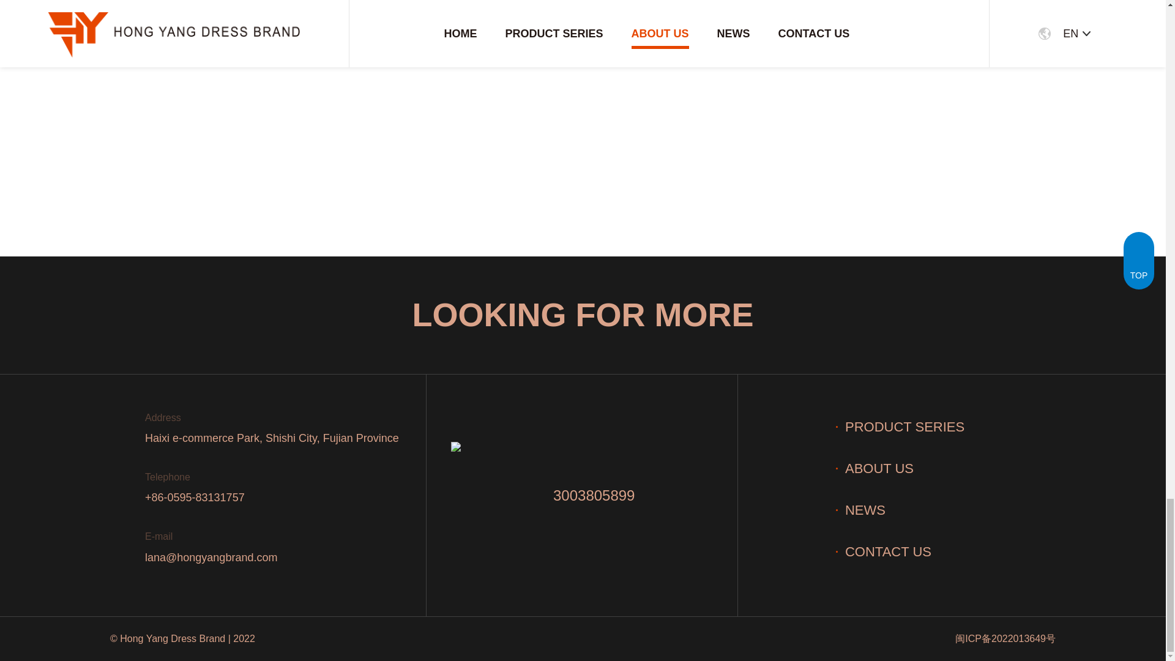  Describe the element at coordinates (860, 509) in the screenshot. I see `NEWS` at that location.